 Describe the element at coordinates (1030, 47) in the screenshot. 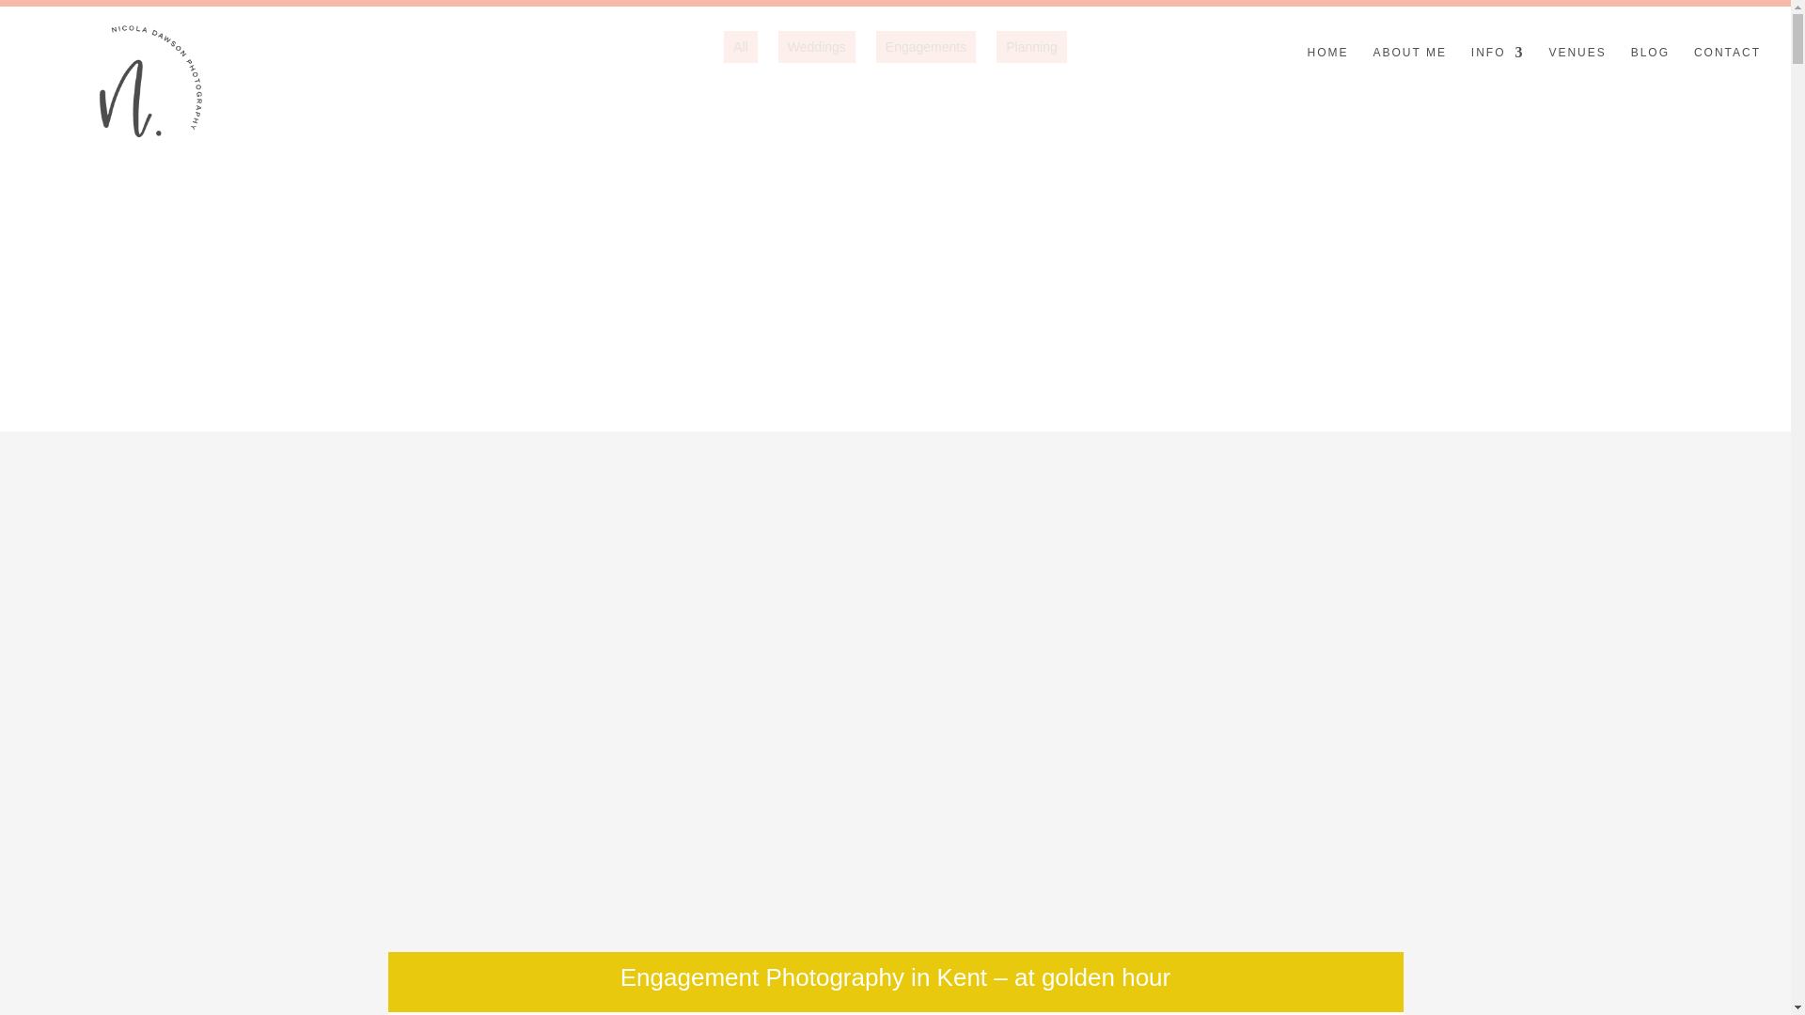

I see `Planning` at that location.